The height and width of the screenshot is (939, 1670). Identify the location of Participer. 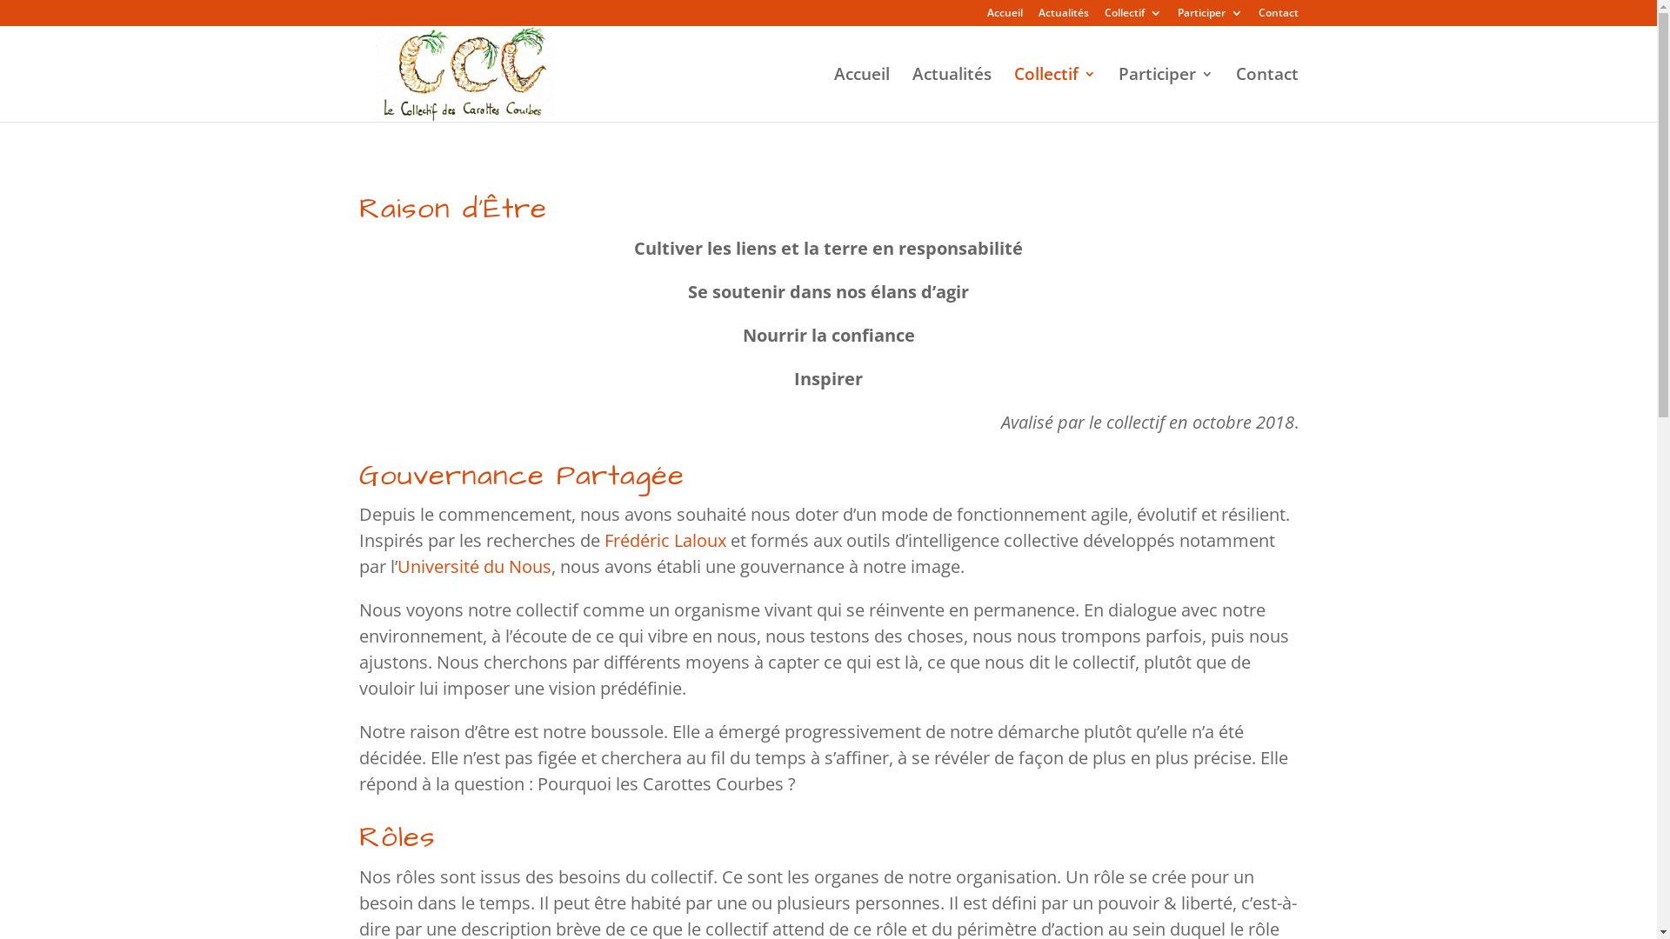
(1211, 17).